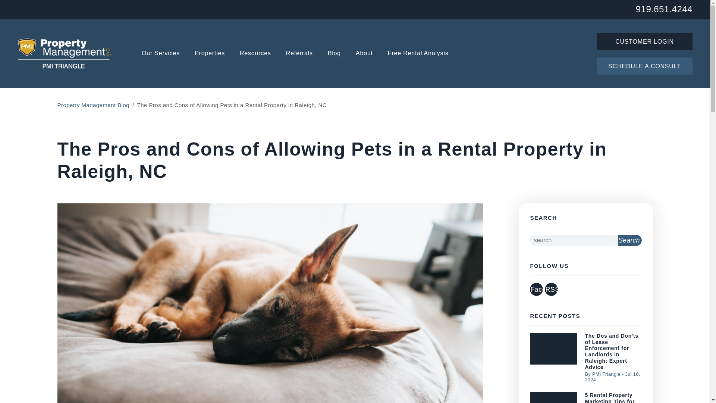  What do you see at coordinates (418, 54) in the screenshot?
I see `Free Rental Analysis` at bounding box center [418, 54].